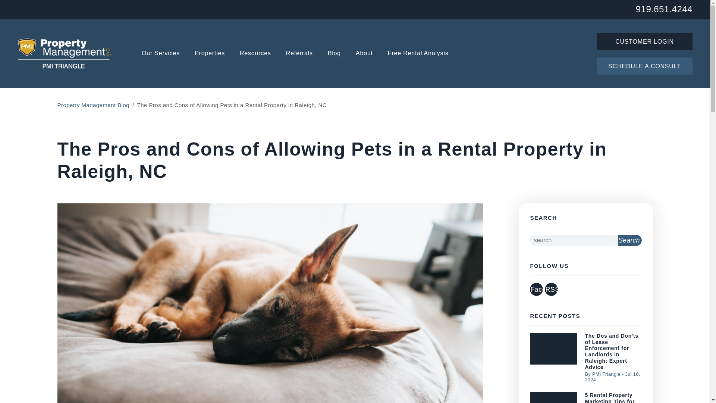  What do you see at coordinates (418, 54) in the screenshot?
I see `Free Rental Analysis` at bounding box center [418, 54].